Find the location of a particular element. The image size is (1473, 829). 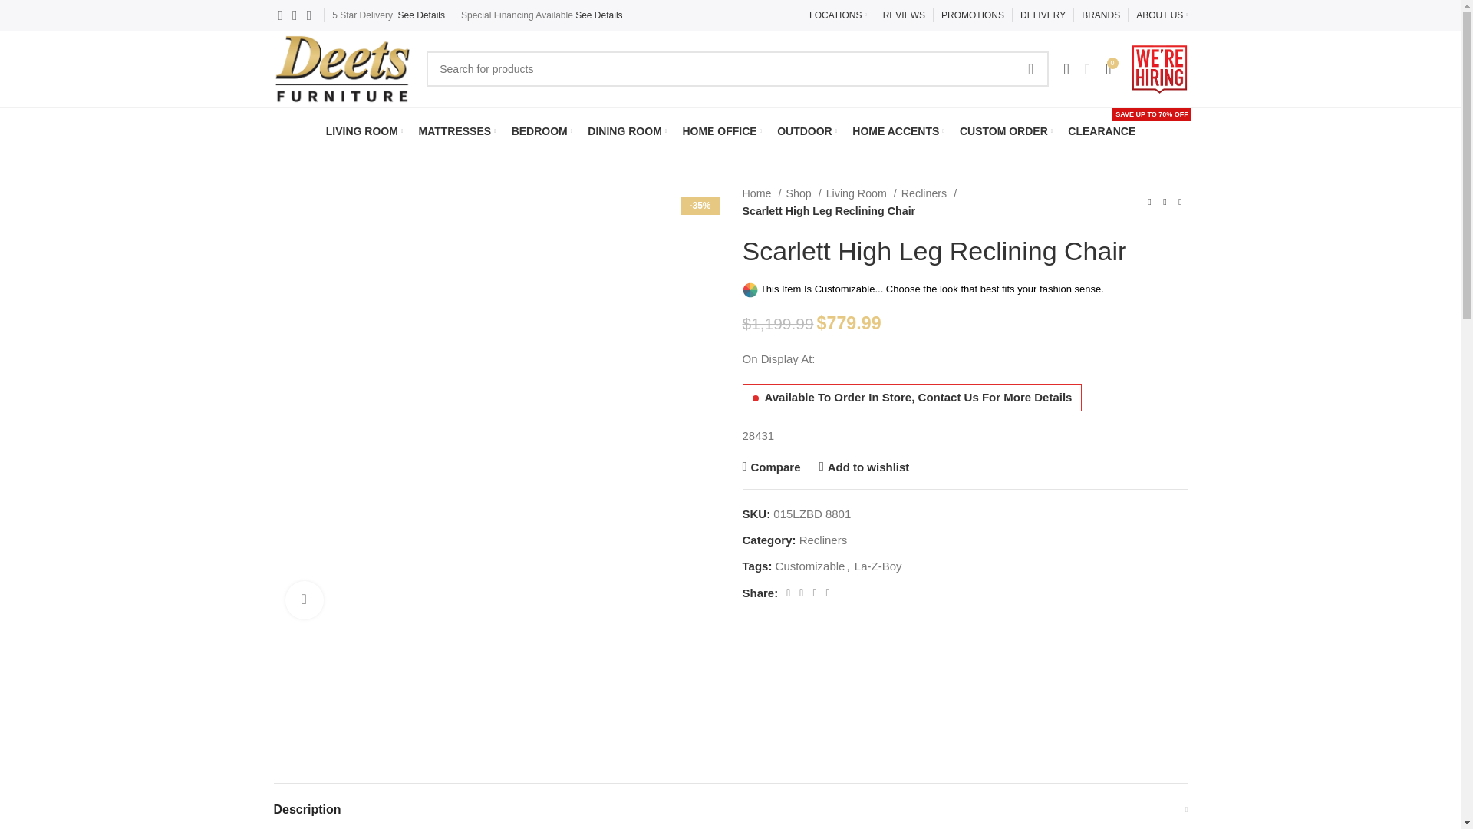

See Details is located at coordinates (598, 15).